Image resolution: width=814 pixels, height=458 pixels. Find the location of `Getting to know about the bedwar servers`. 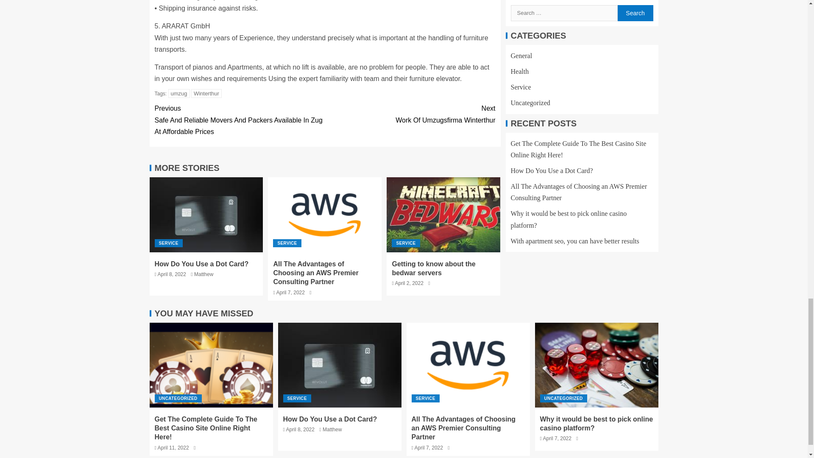

Getting to know about the bedwar servers is located at coordinates (433, 268).